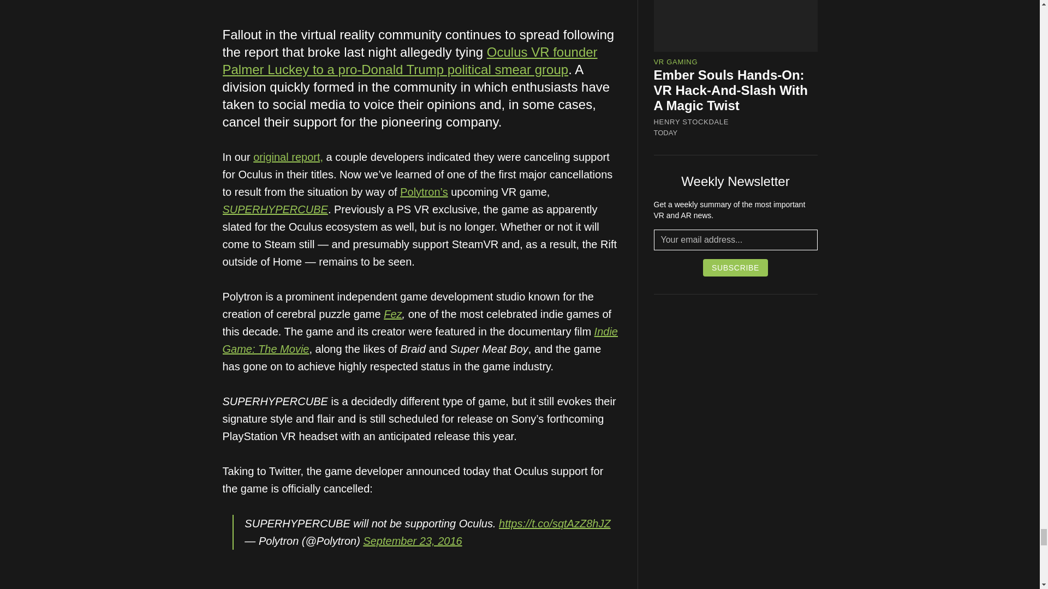 Image resolution: width=1048 pixels, height=589 pixels. What do you see at coordinates (315, 588) in the screenshot?
I see `Pastebin text` at bounding box center [315, 588].